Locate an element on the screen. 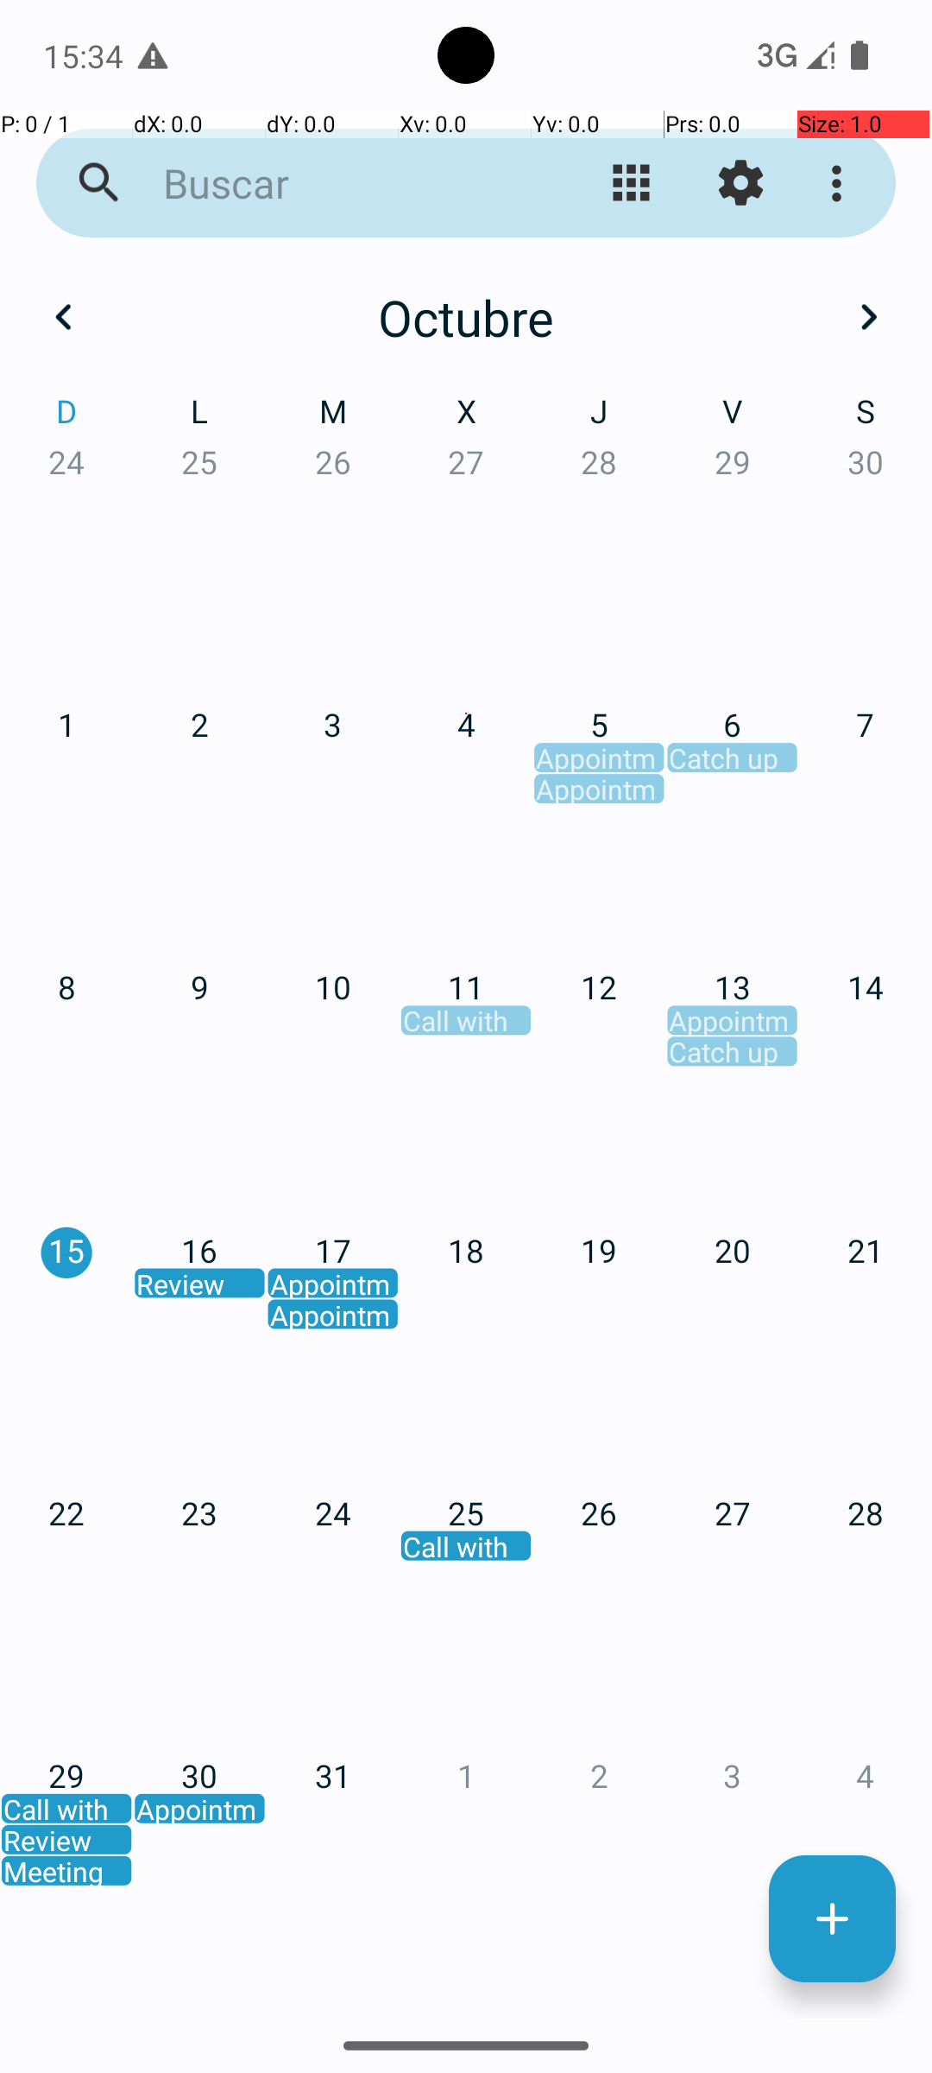 This screenshot has width=932, height=2073. Buscar is located at coordinates (333, 183).